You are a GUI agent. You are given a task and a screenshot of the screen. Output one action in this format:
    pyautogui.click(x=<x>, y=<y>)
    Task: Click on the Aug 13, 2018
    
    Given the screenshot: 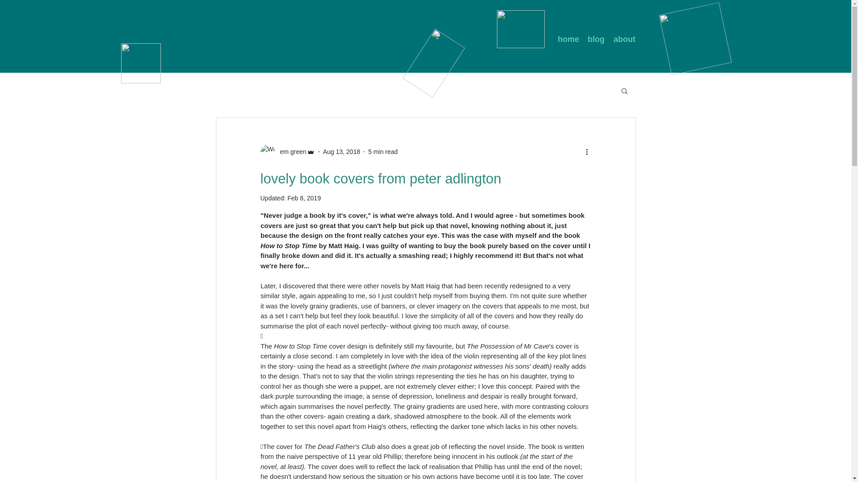 What is the action you would take?
    pyautogui.click(x=341, y=151)
    